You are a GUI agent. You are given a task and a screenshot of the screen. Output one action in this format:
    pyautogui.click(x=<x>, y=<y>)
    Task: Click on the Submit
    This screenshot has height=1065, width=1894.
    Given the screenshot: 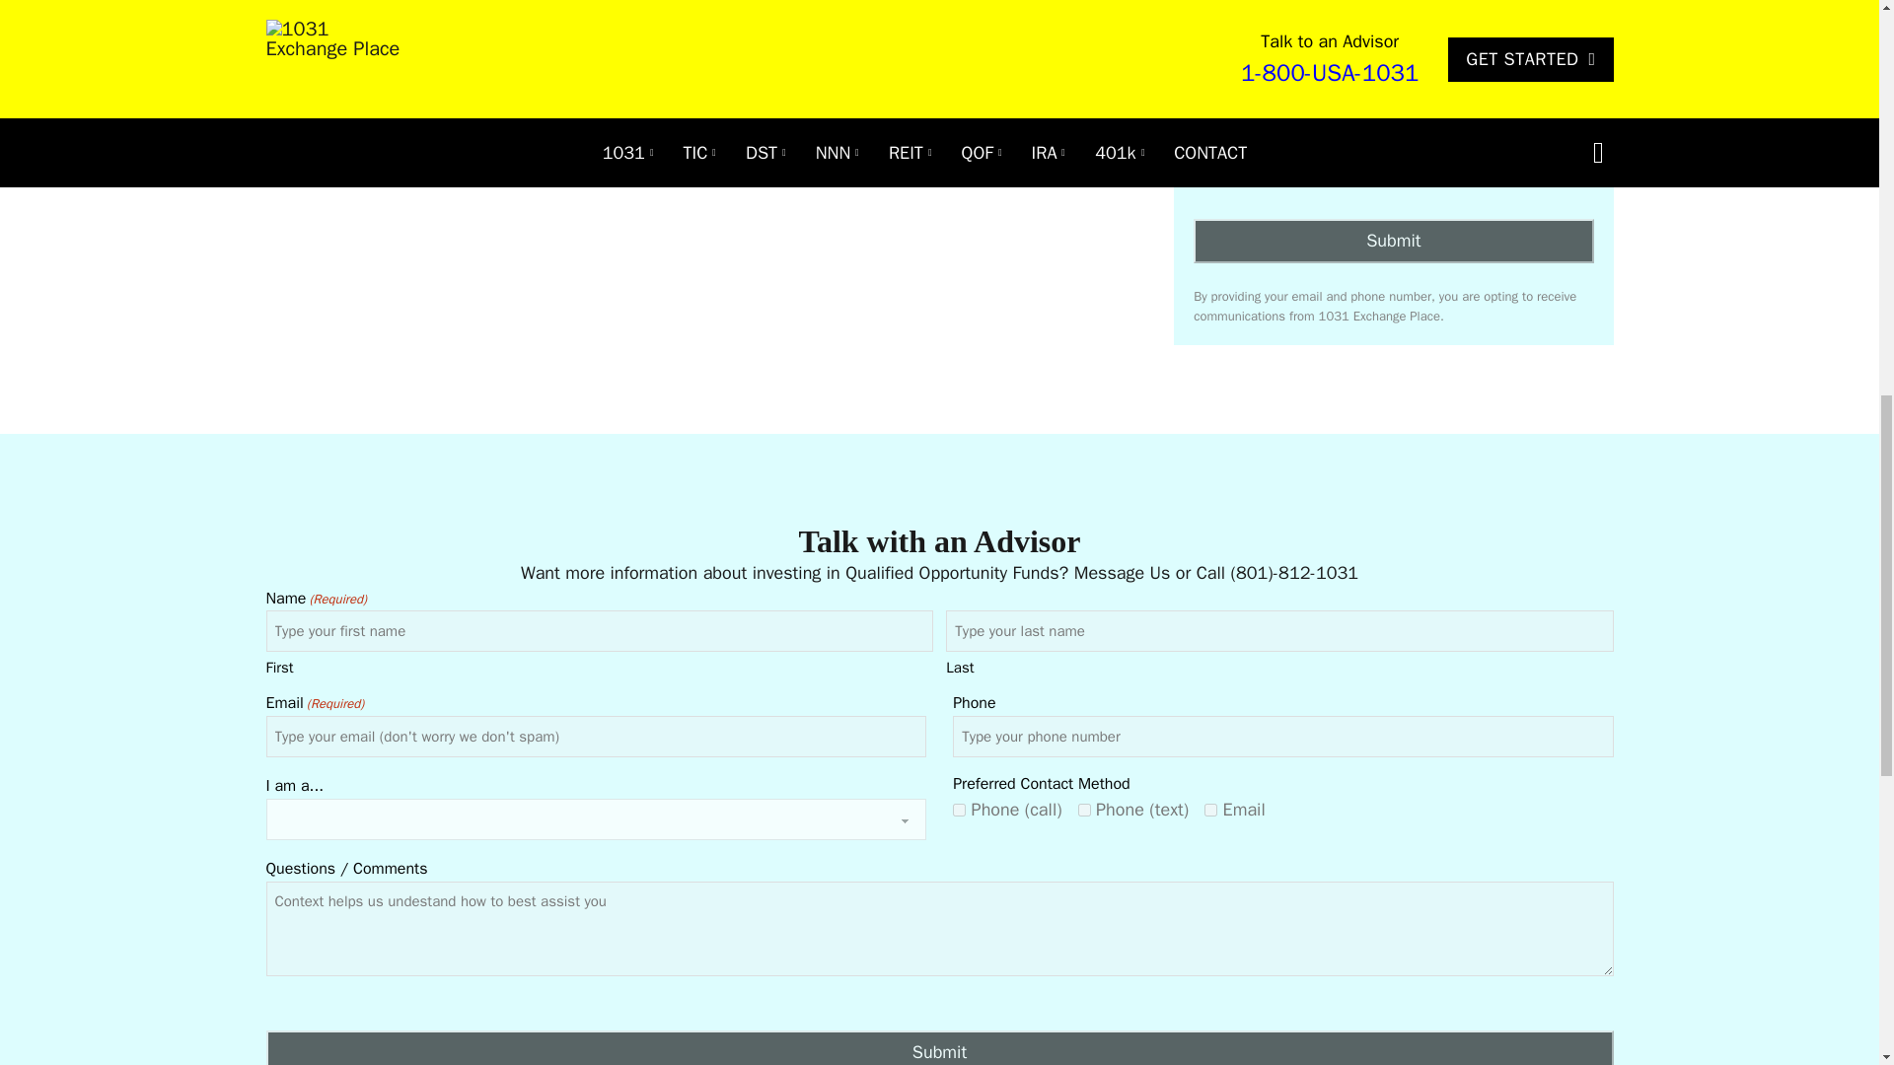 What is the action you would take?
    pyautogui.click(x=939, y=1047)
    